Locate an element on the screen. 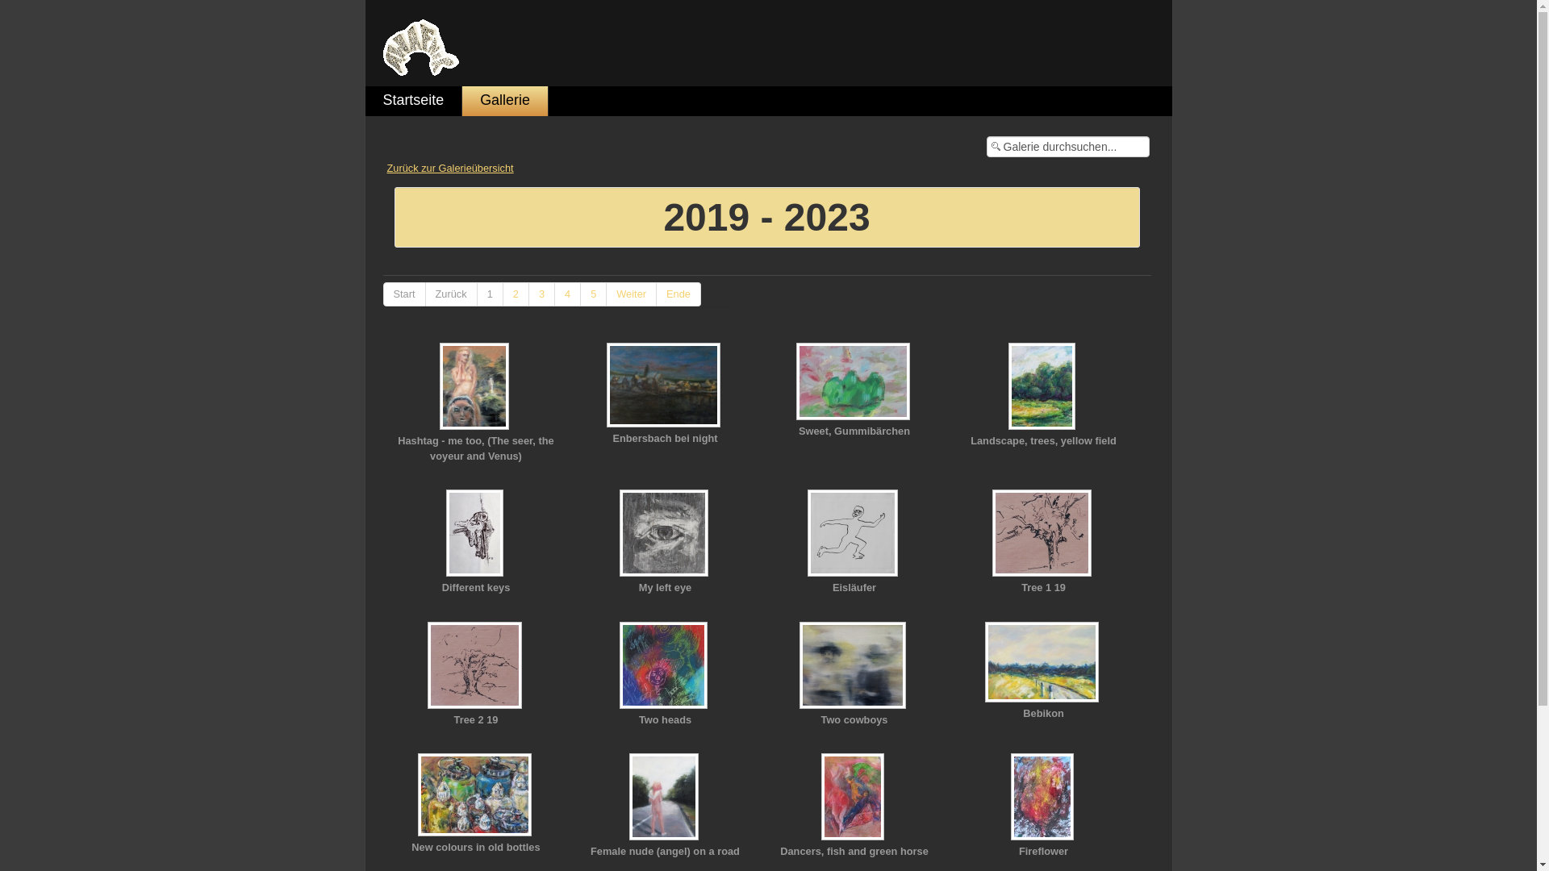  Tree 1 19 Pen on paper, 18x18 cm, 2019 is located at coordinates (1044, 535).